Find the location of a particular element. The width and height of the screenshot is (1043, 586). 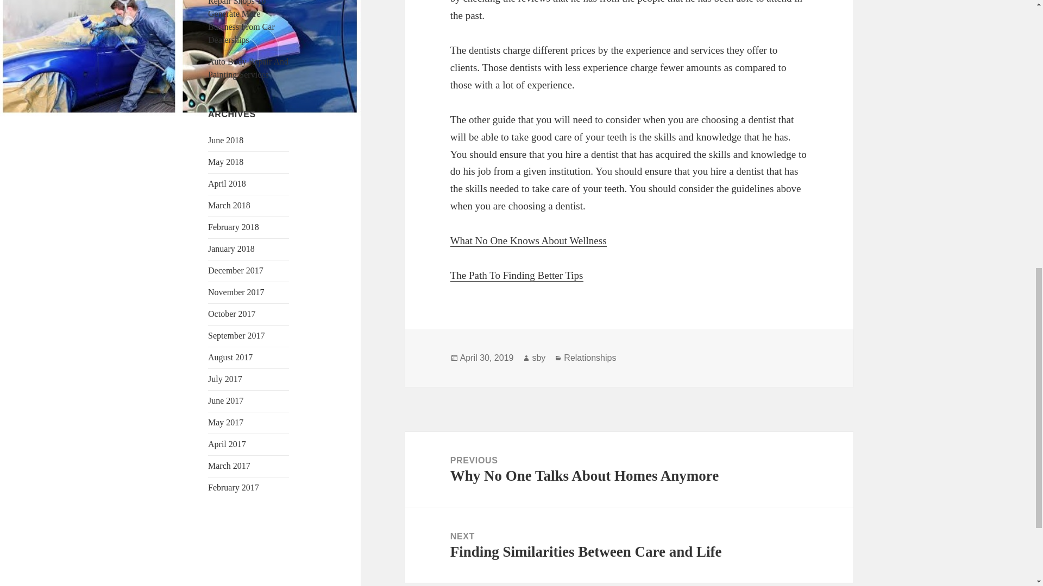

December 2017 is located at coordinates (236, 270).